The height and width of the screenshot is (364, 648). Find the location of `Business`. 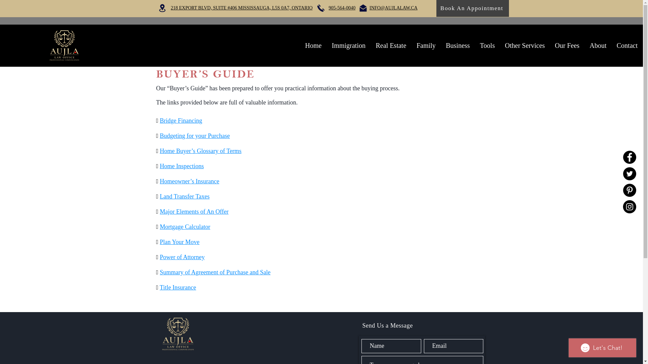

Business is located at coordinates (458, 45).